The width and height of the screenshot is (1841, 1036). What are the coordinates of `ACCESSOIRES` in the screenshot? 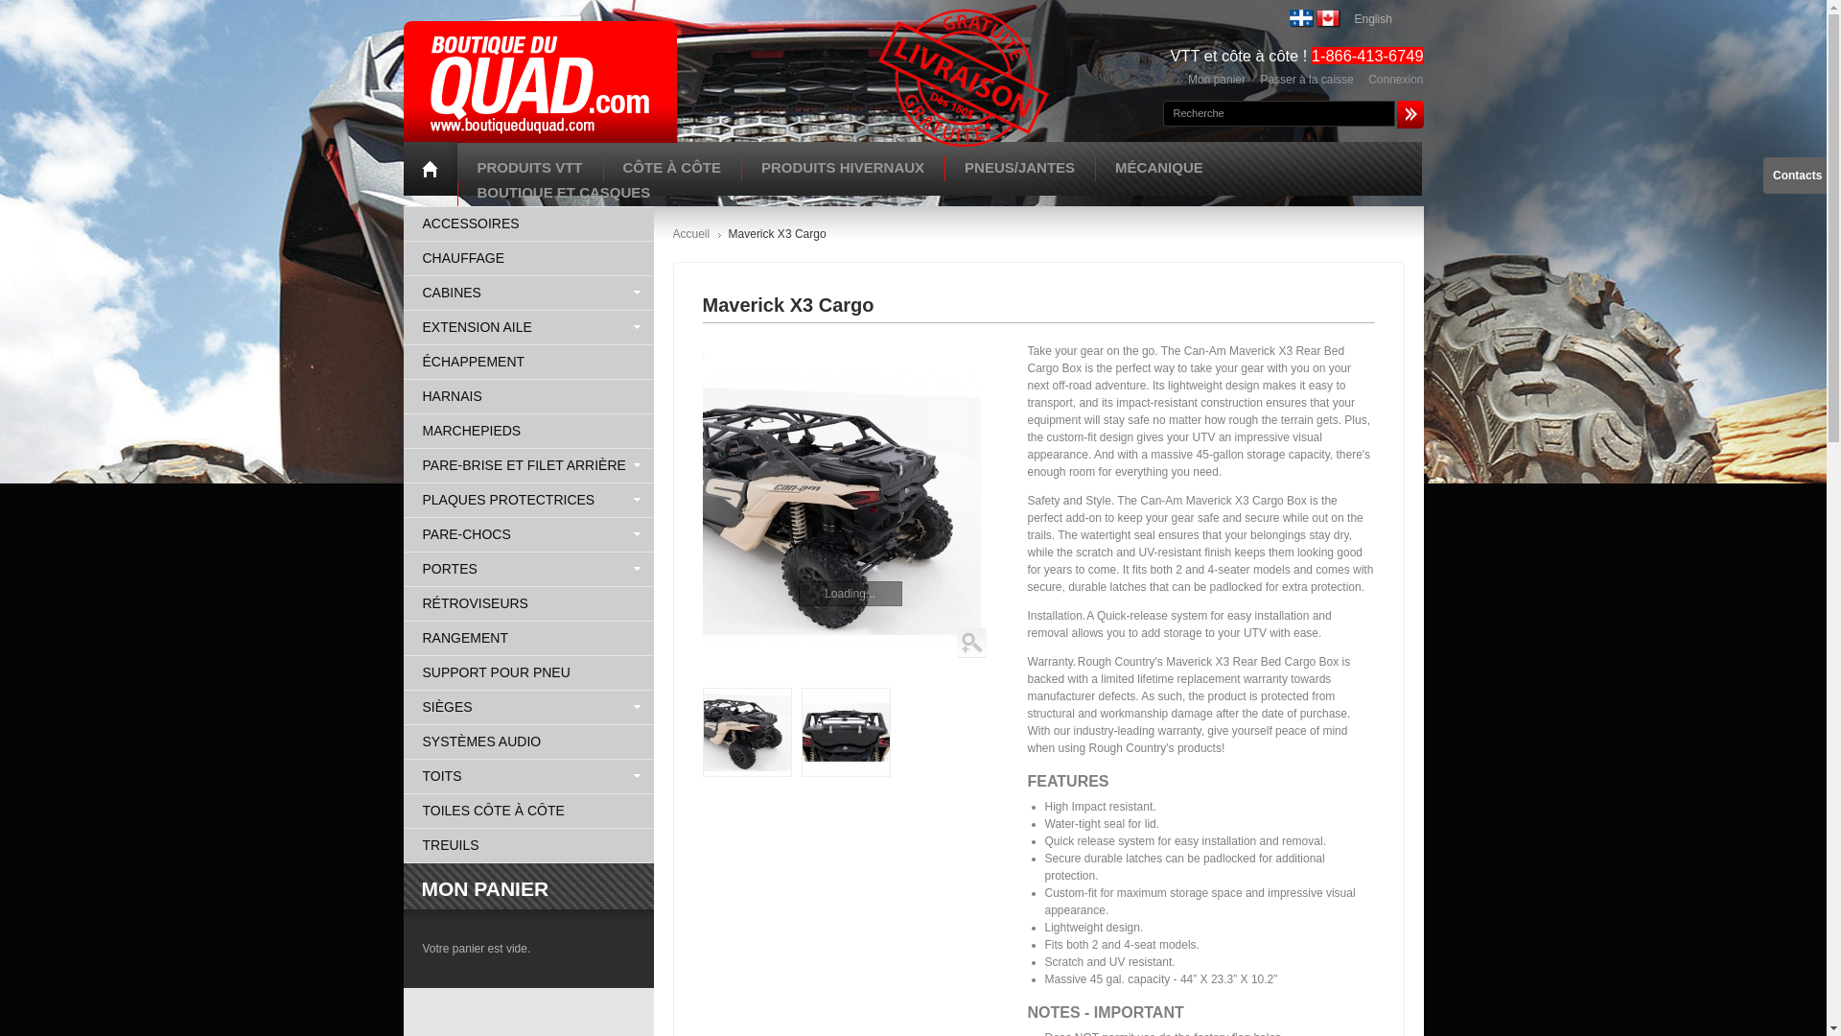 It's located at (527, 224).